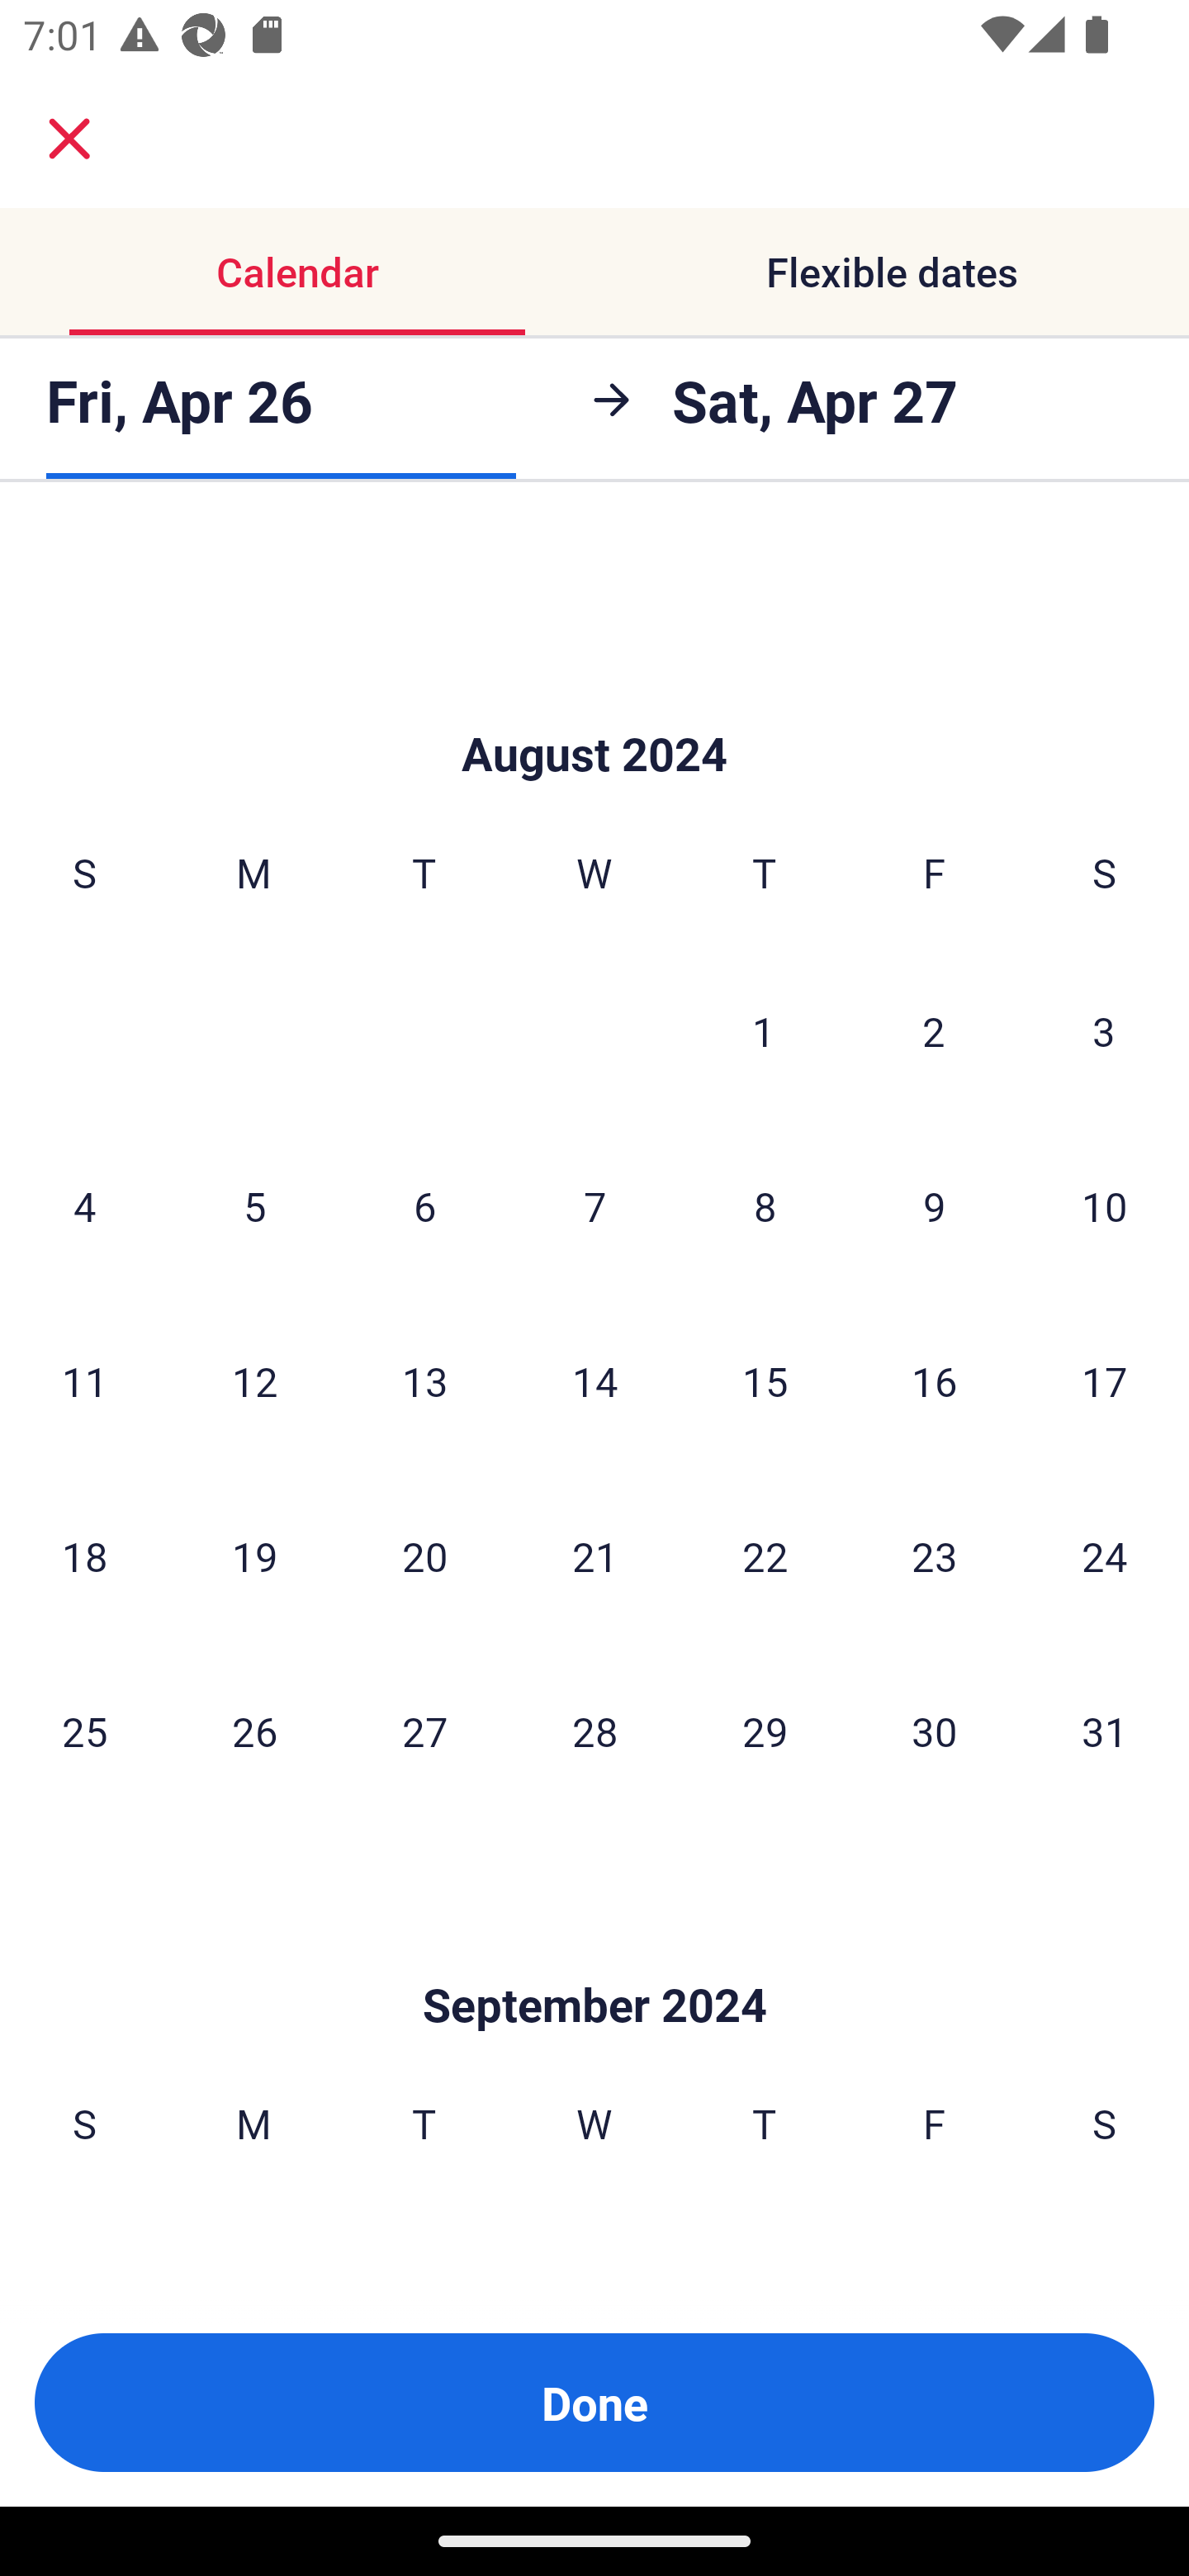 The height and width of the screenshot is (2576, 1189). Describe the element at coordinates (424, 1731) in the screenshot. I see `27 Tuesday, August 27, 2024` at that location.